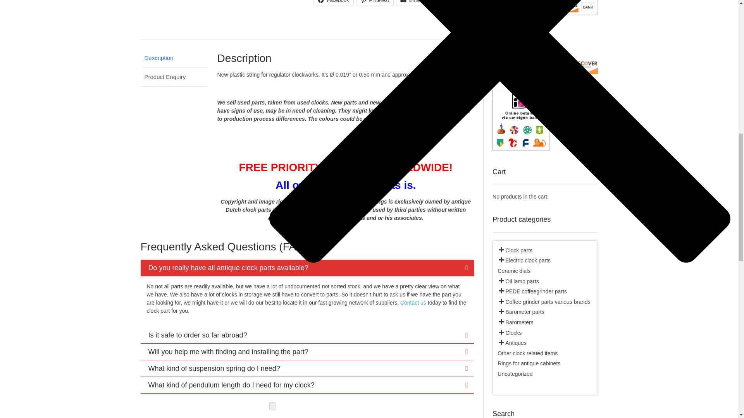 This screenshot has width=744, height=418. What do you see at coordinates (333, 3) in the screenshot?
I see `Facebook` at bounding box center [333, 3].